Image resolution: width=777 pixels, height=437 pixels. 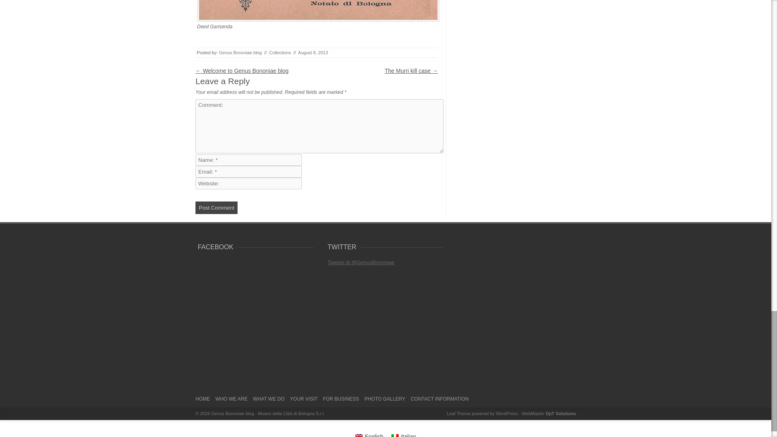 What do you see at coordinates (268, 414) in the screenshot?
I see `Genus Bononiae blog` at bounding box center [268, 414].